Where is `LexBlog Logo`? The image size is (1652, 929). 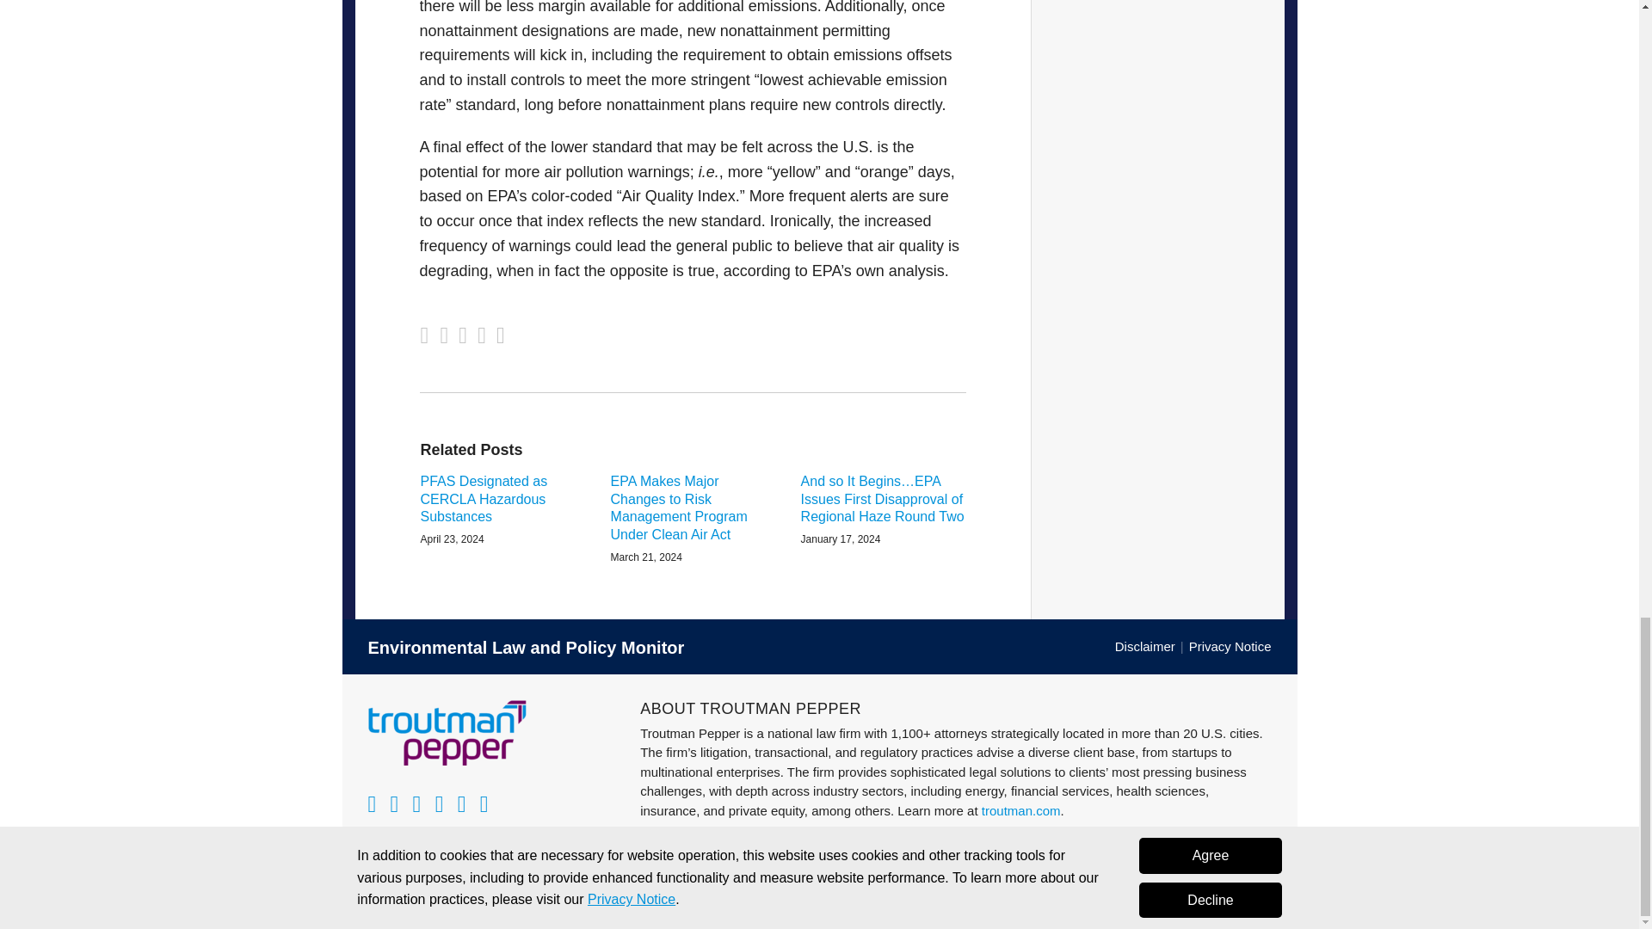
LexBlog Logo is located at coordinates (1260, 900).